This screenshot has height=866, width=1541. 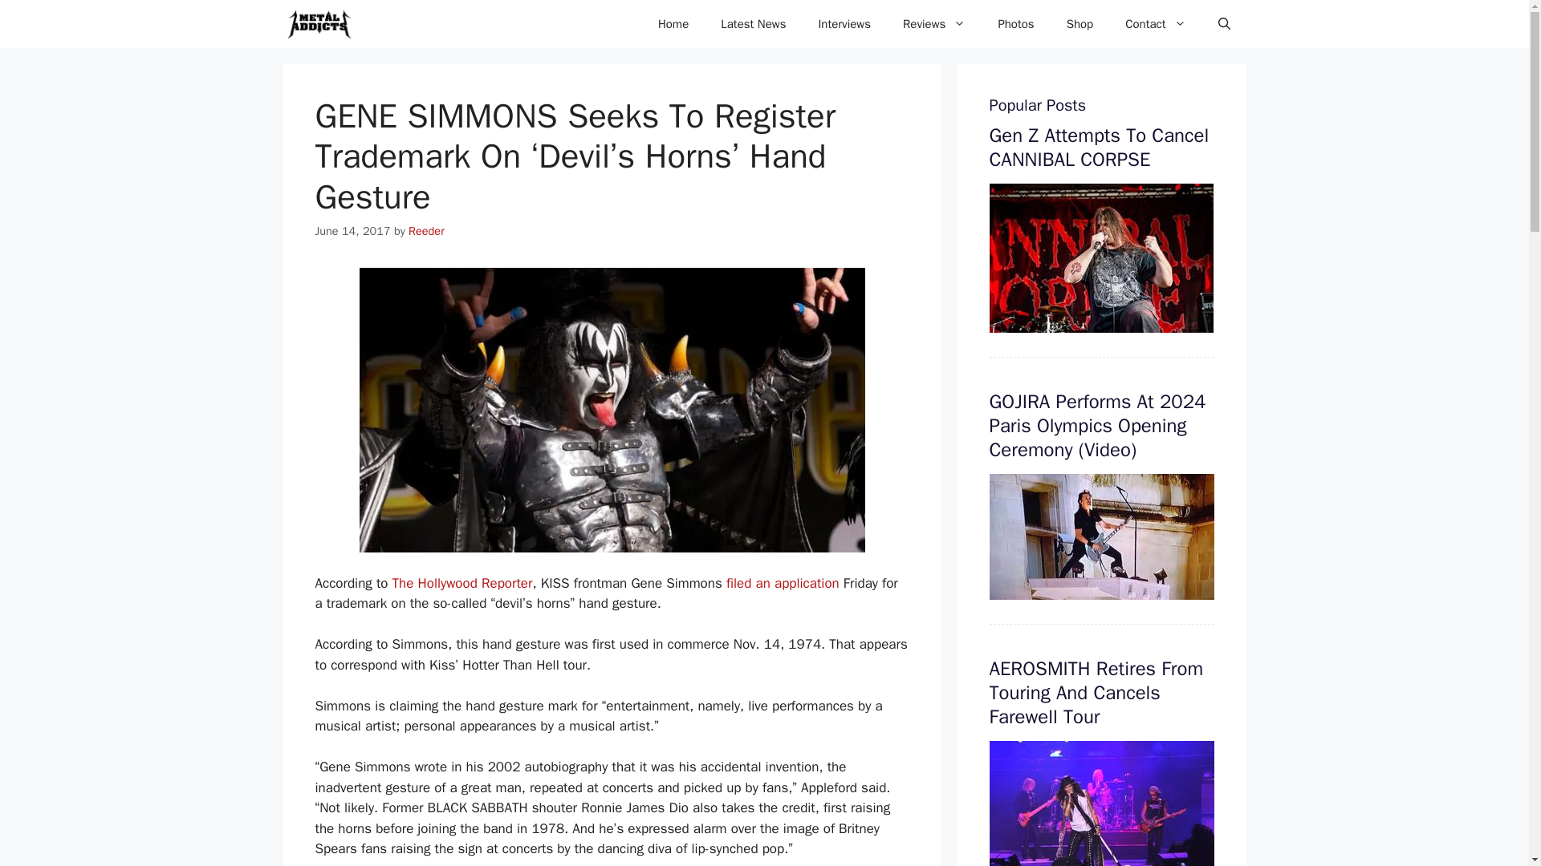 What do you see at coordinates (753, 24) in the screenshot?
I see `Latest News` at bounding box center [753, 24].